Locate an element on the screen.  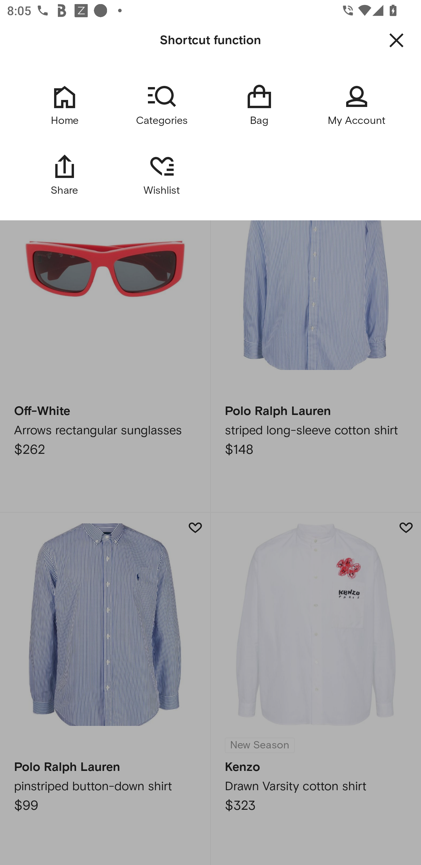
Categories is located at coordinates (162, 105).